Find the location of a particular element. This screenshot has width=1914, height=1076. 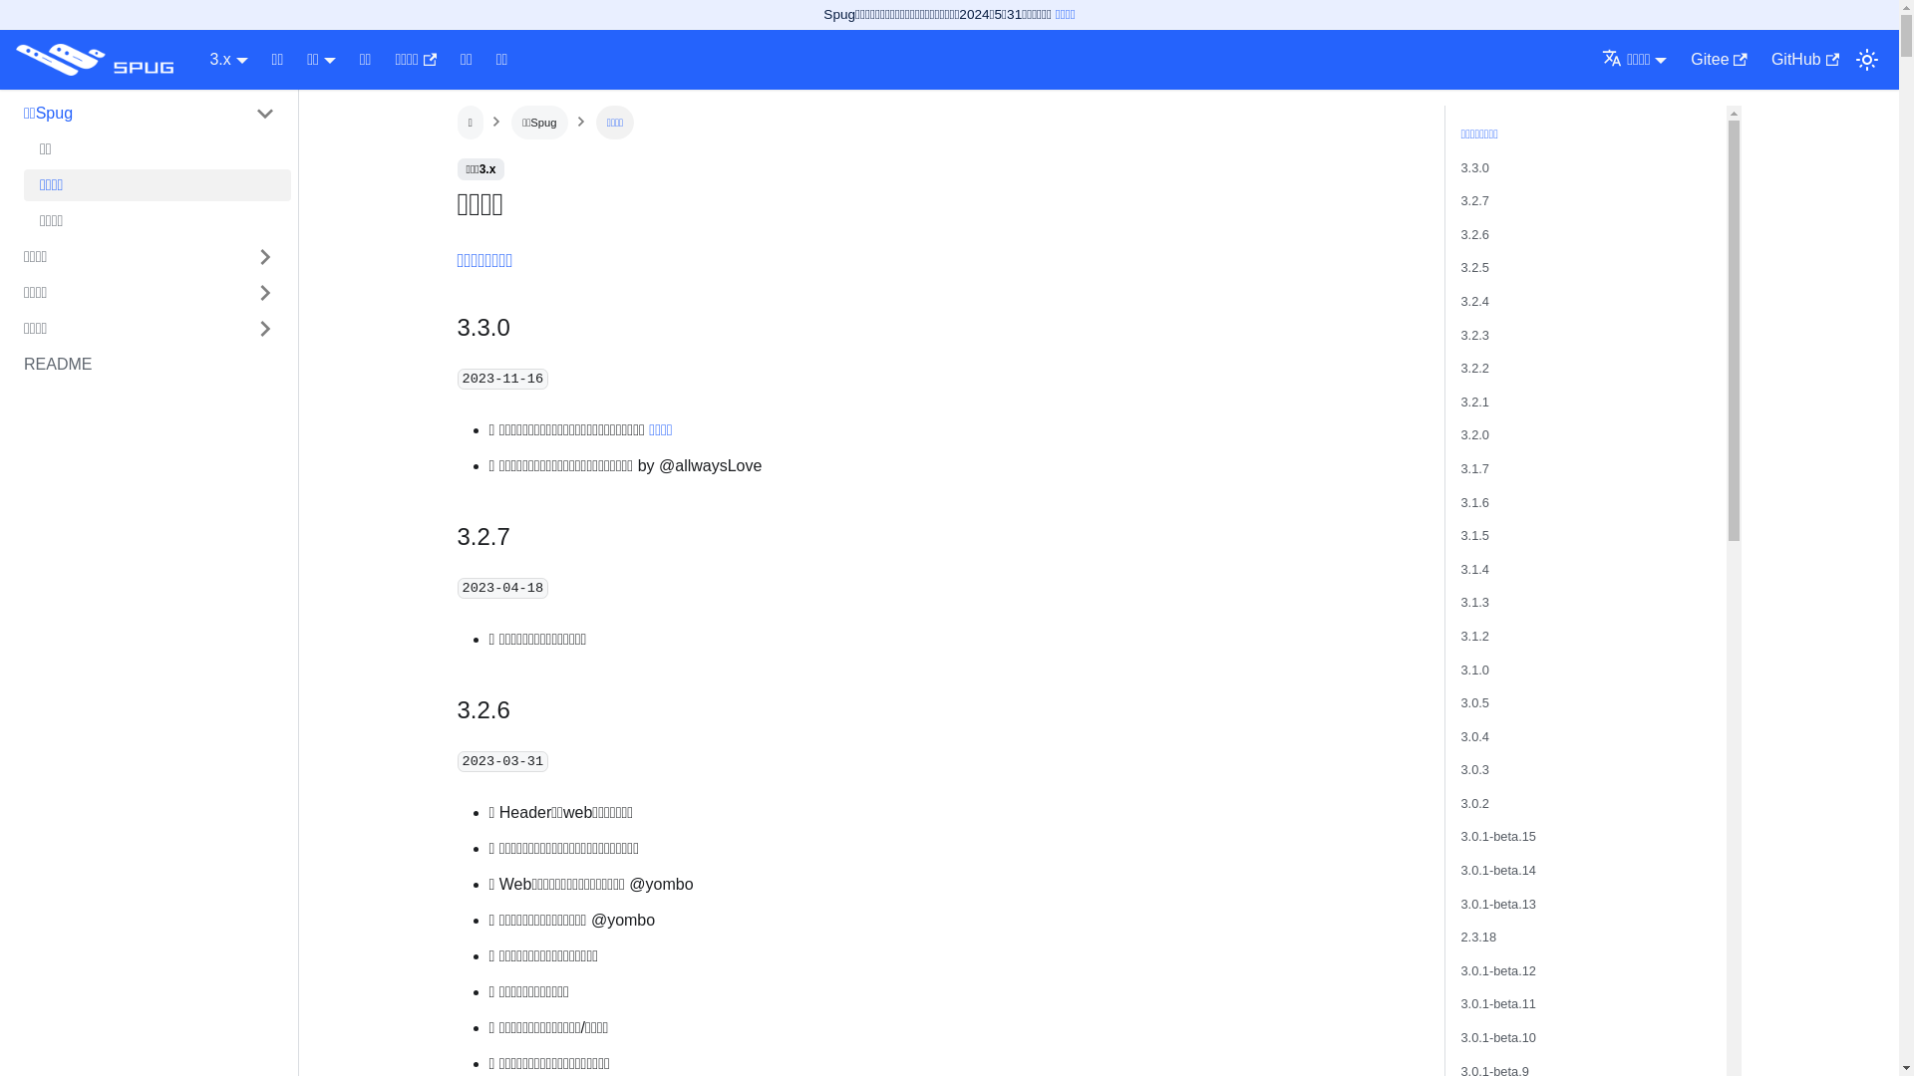

3.2.2 is located at coordinates (1475, 369).